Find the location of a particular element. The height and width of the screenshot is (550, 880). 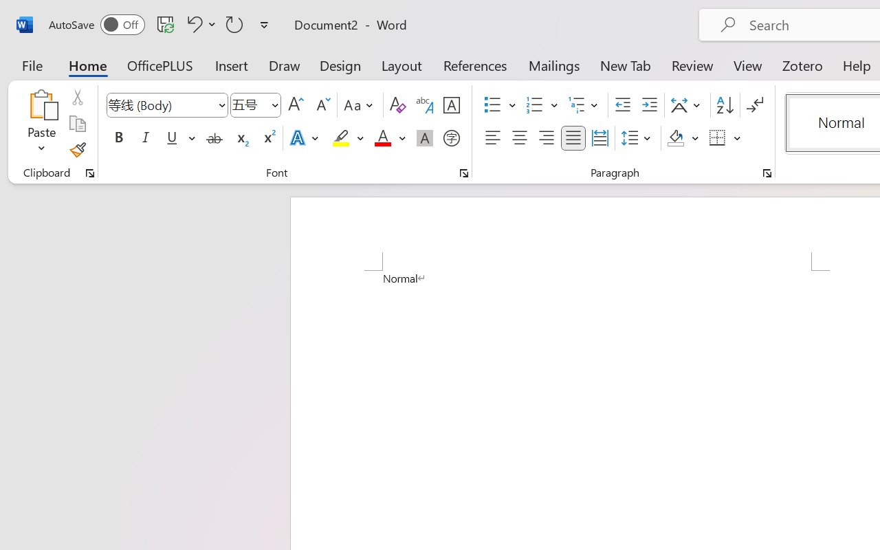

Asian Layout is located at coordinates (687, 105).